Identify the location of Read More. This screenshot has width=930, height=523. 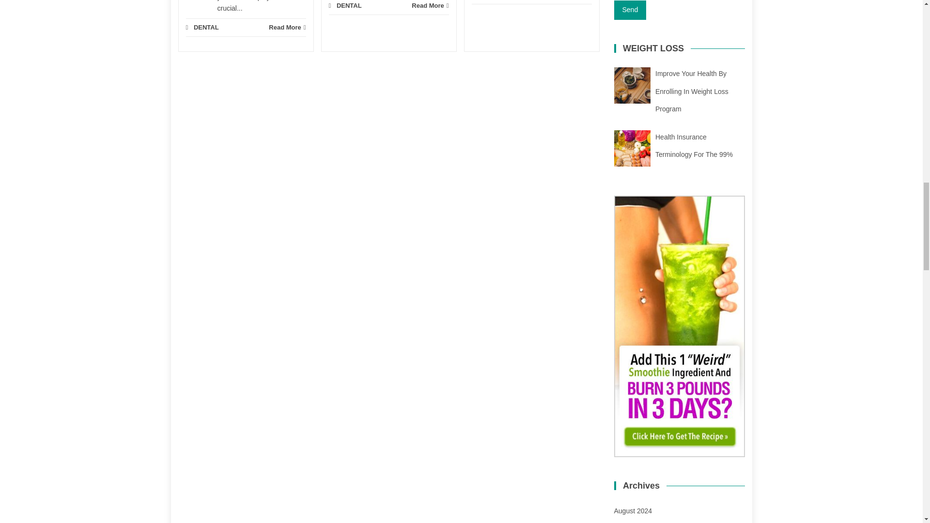
(287, 27).